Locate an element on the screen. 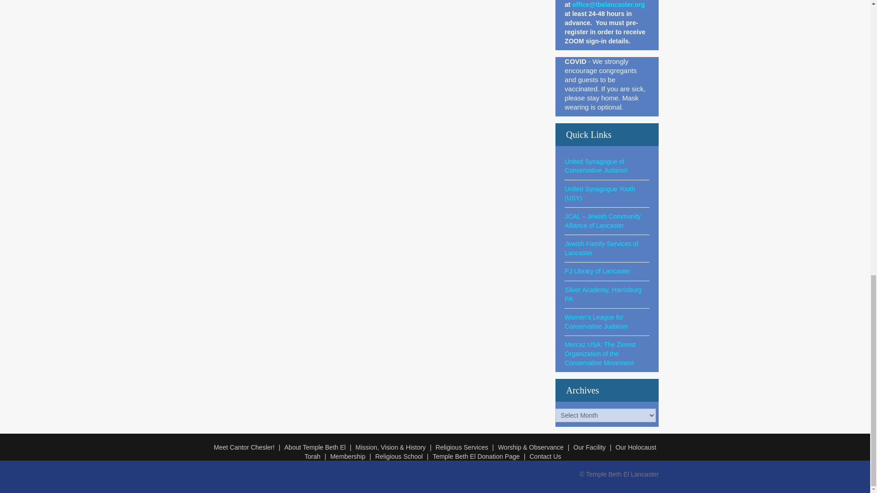 Image resolution: width=877 pixels, height=493 pixels. Silver Academy, Harrisburg PA is located at coordinates (603, 294).